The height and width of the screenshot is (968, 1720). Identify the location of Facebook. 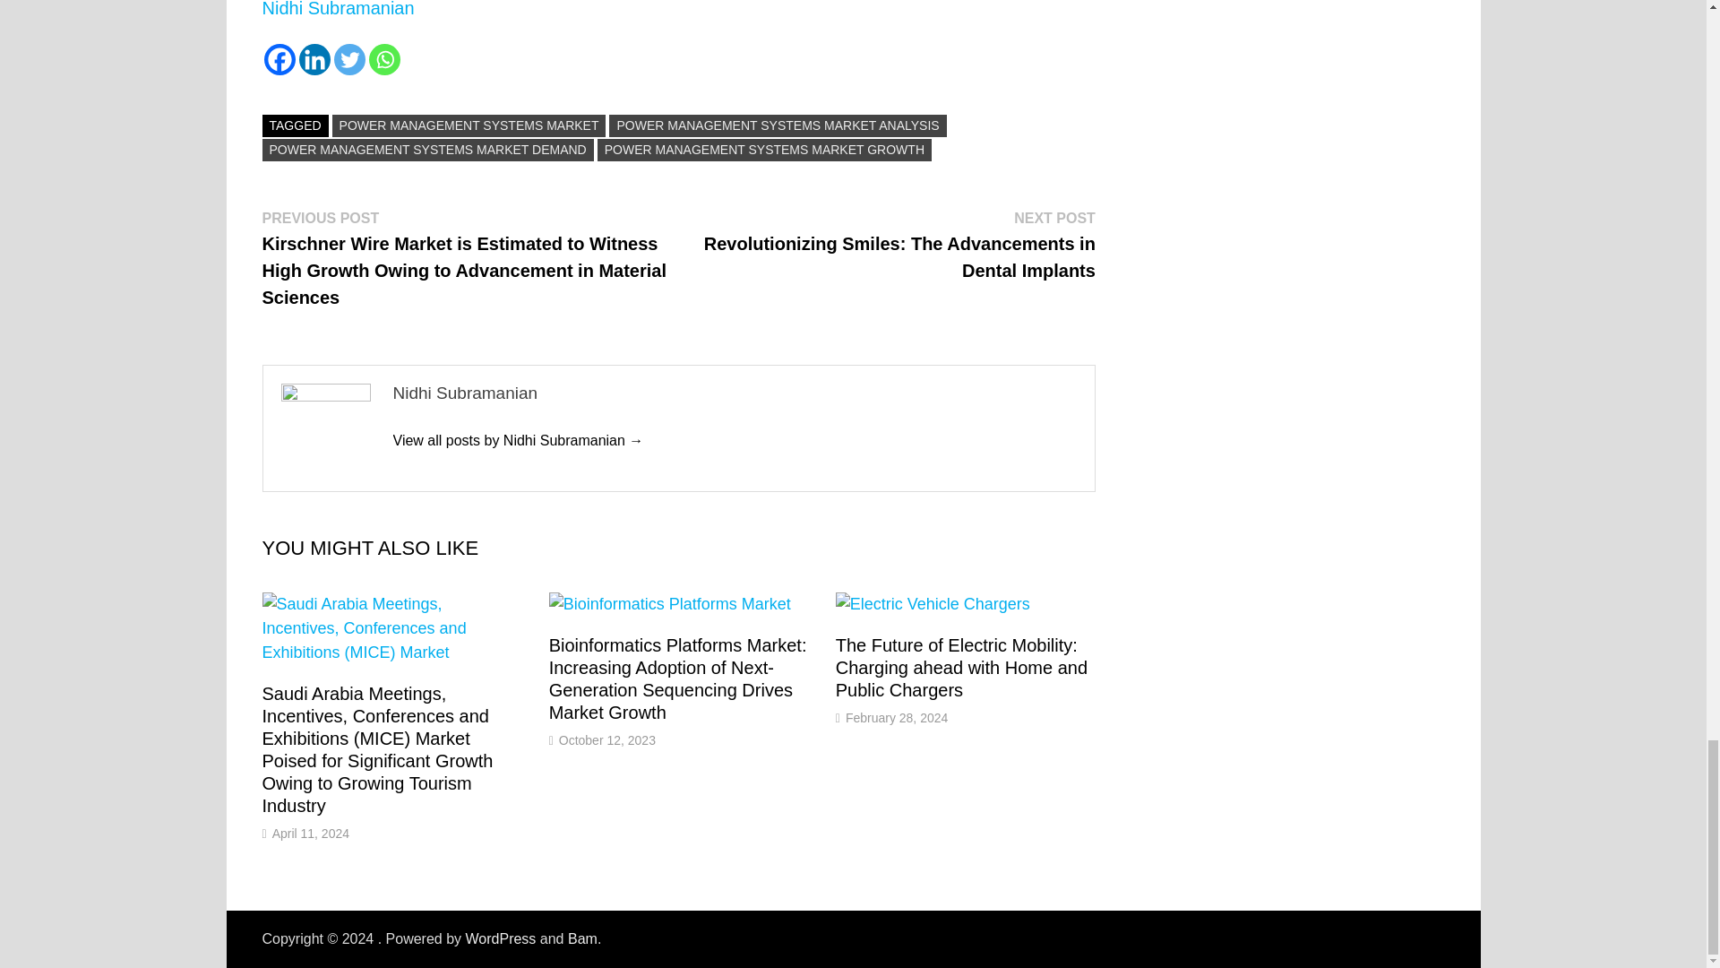
(278, 59).